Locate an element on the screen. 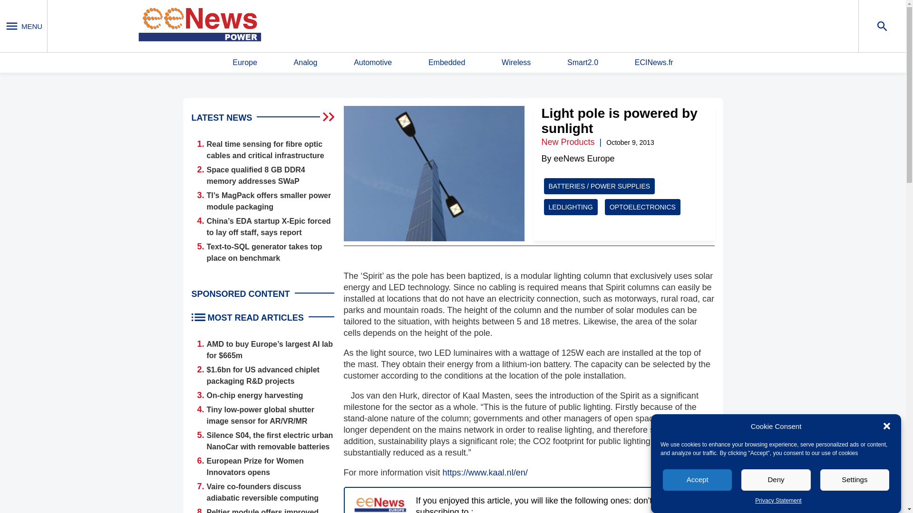 The height and width of the screenshot is (513, 913). Europe is located at coordinates (245, 63).